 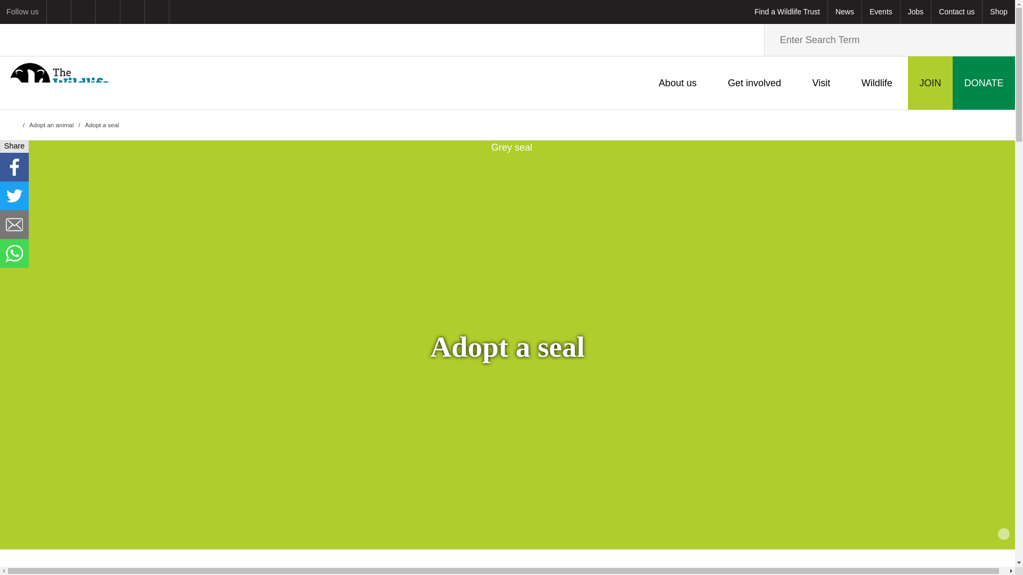 I want to click on Follow us on YouTube, so click(x=157, y=12).